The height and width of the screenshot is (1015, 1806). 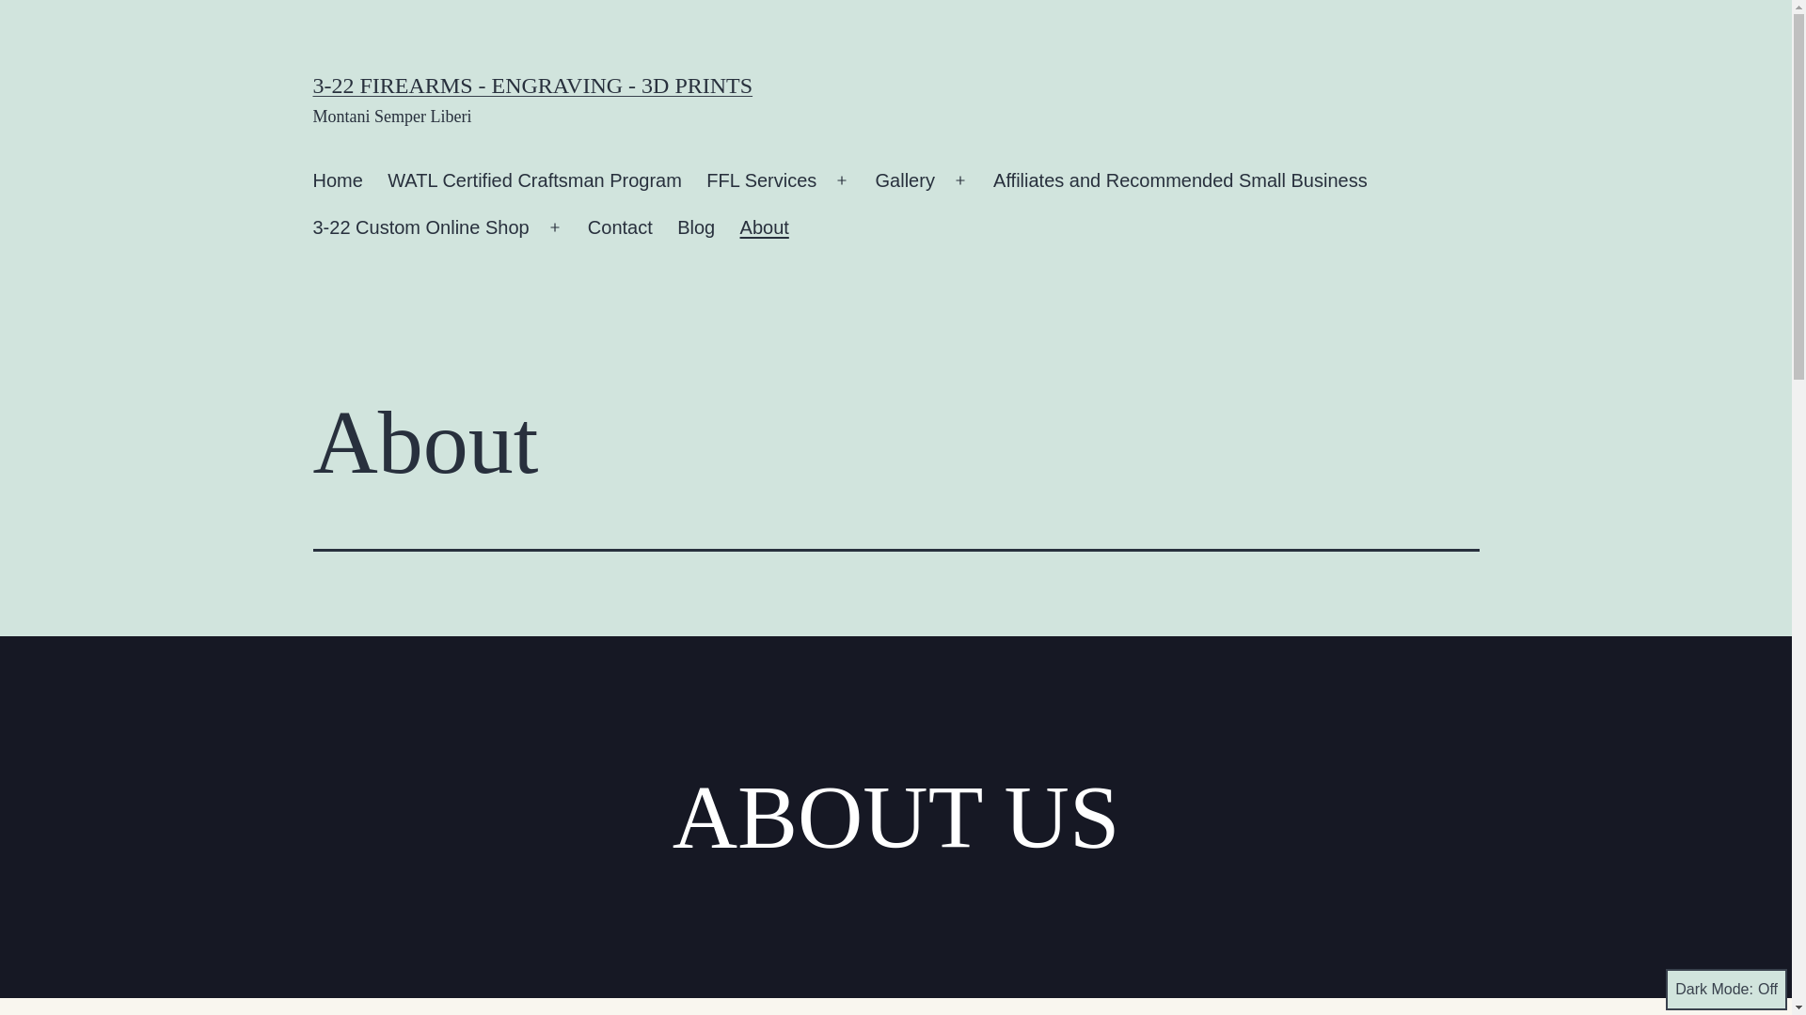 I want to click on Dark Mode:, so click(x=1727, y=990).